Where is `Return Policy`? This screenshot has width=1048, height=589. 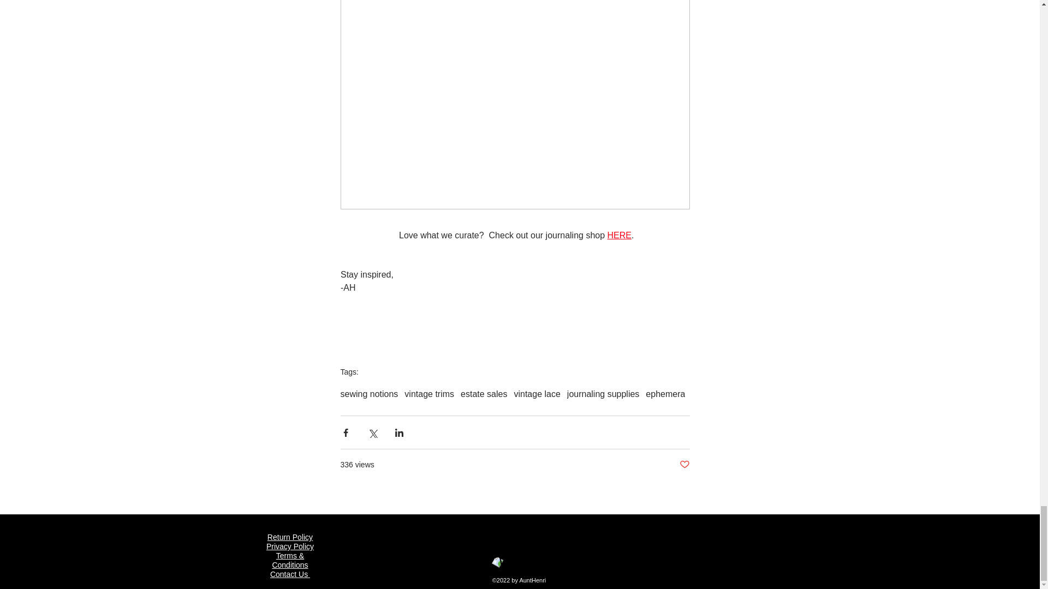 Return Policy is located at coordinates (289, 537).